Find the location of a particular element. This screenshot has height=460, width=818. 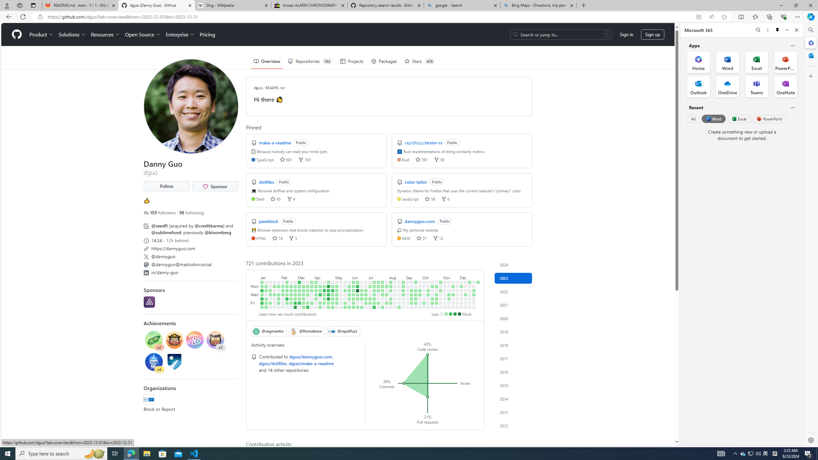

No contributions on August 14th. is located at coordinates (395, 286).